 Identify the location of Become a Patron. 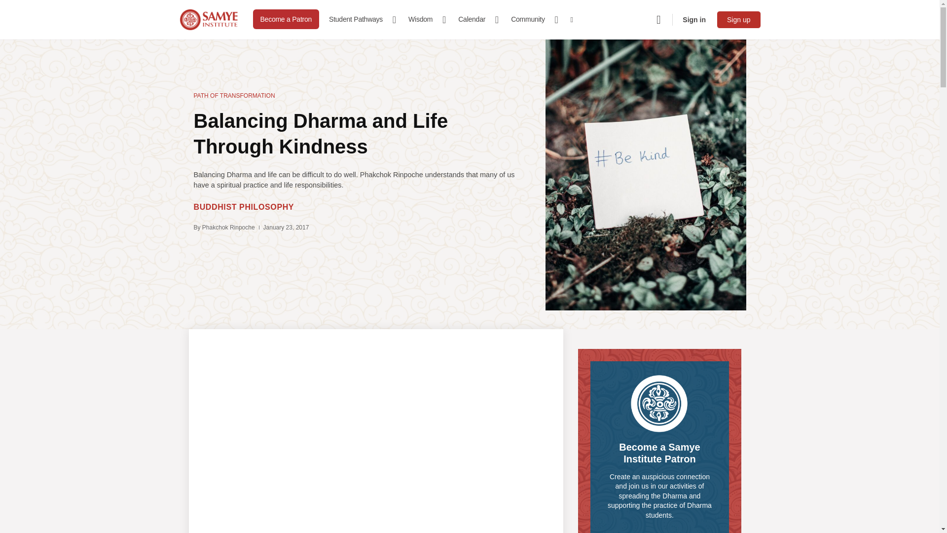
(286, 20).